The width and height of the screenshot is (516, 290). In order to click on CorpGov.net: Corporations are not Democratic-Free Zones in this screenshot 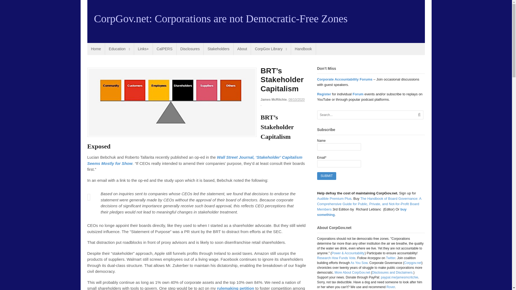, I will do `click(221, 19)`.